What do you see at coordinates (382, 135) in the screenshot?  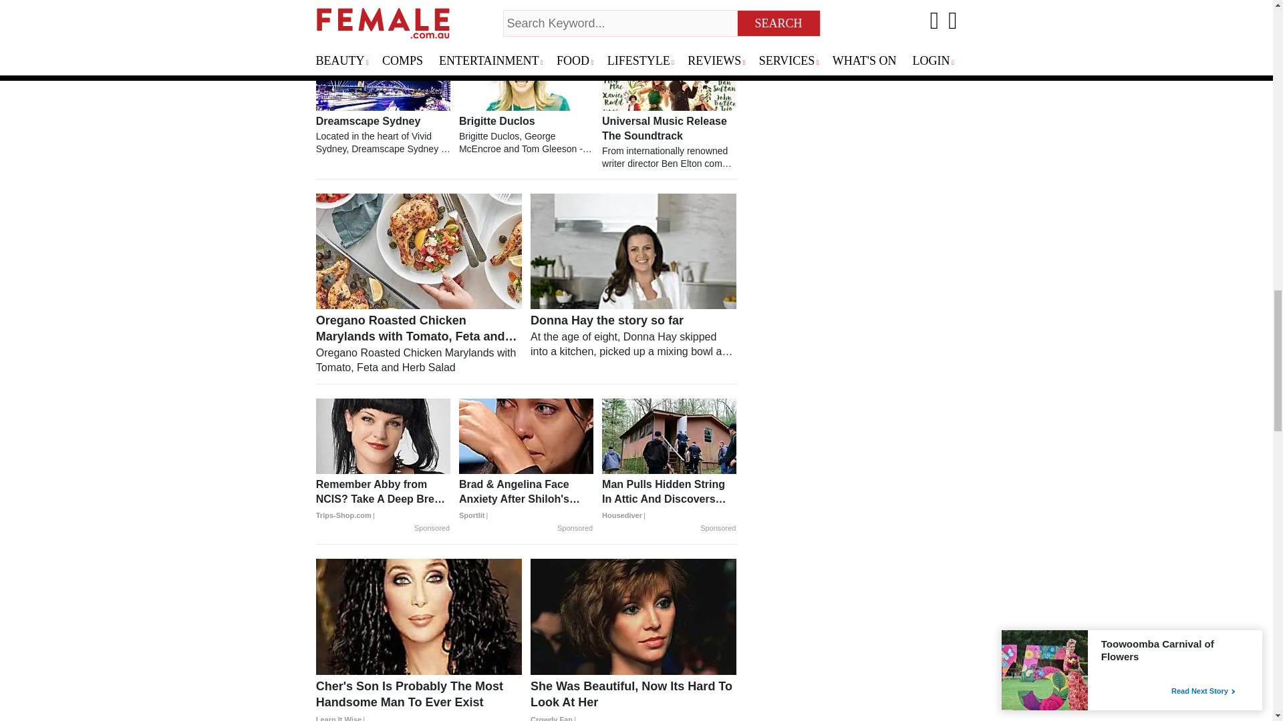 I see `Dreamscape Sydney` at bounding box center [382, 135].